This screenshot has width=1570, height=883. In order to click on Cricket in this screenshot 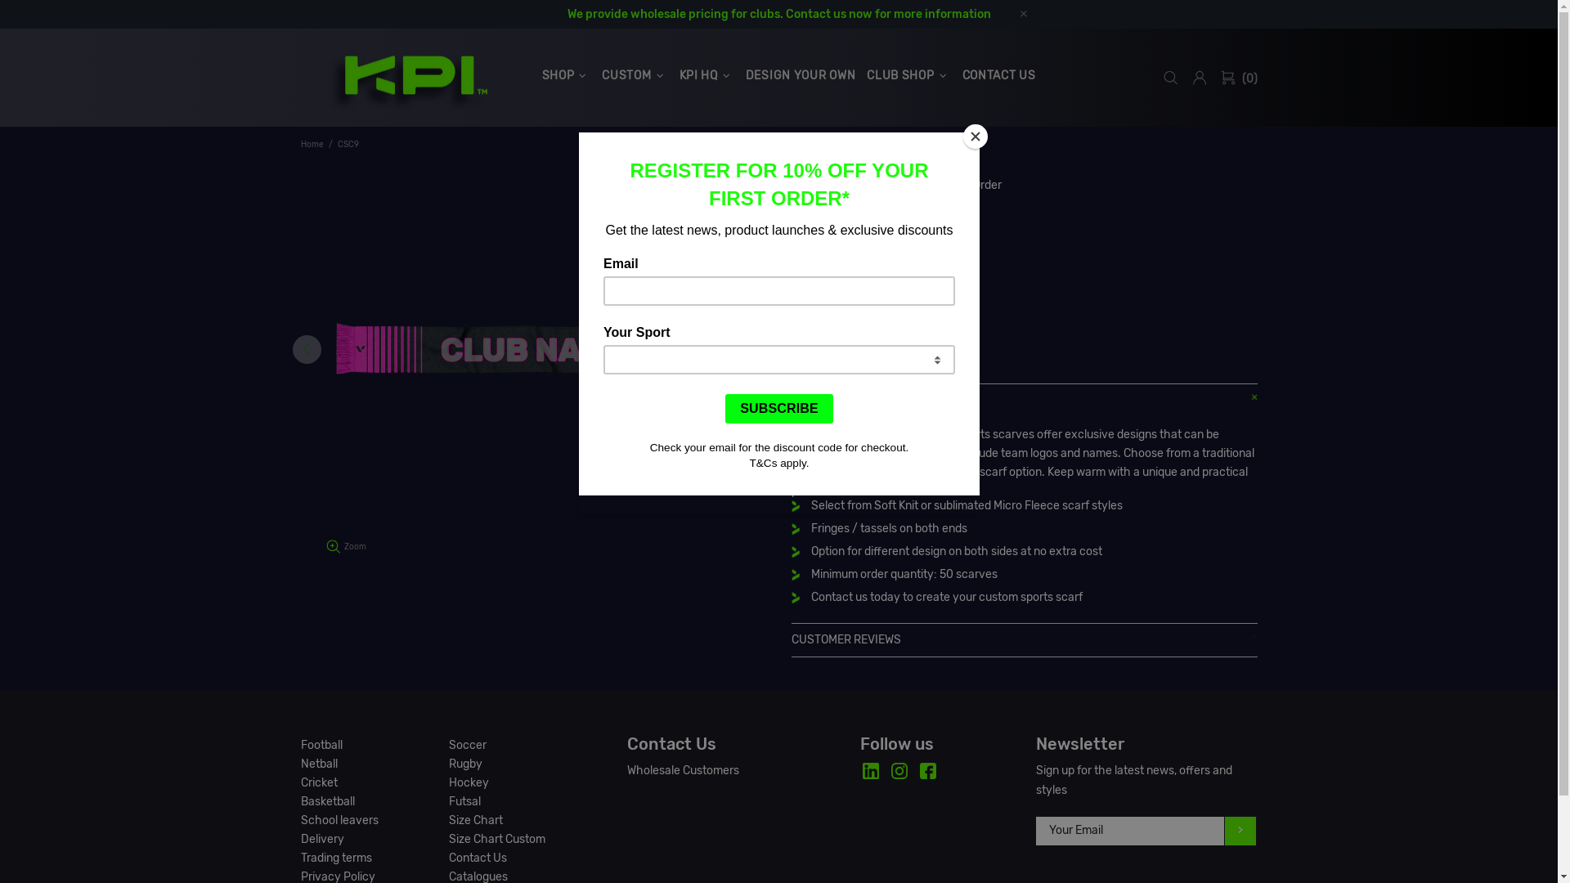, I will do `click(319, 783)`.